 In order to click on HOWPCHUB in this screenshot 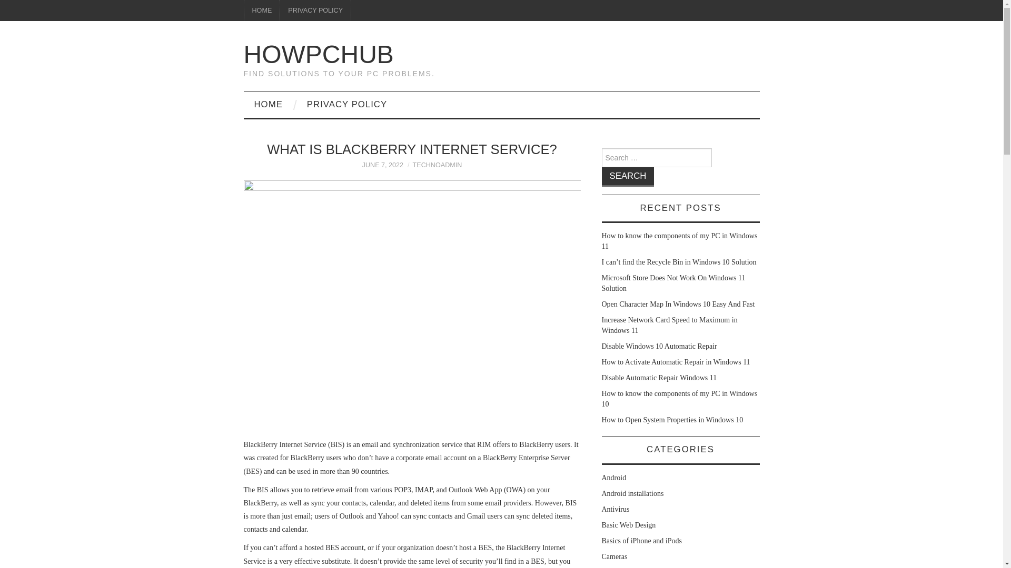, I will do `click(318, 54)`.